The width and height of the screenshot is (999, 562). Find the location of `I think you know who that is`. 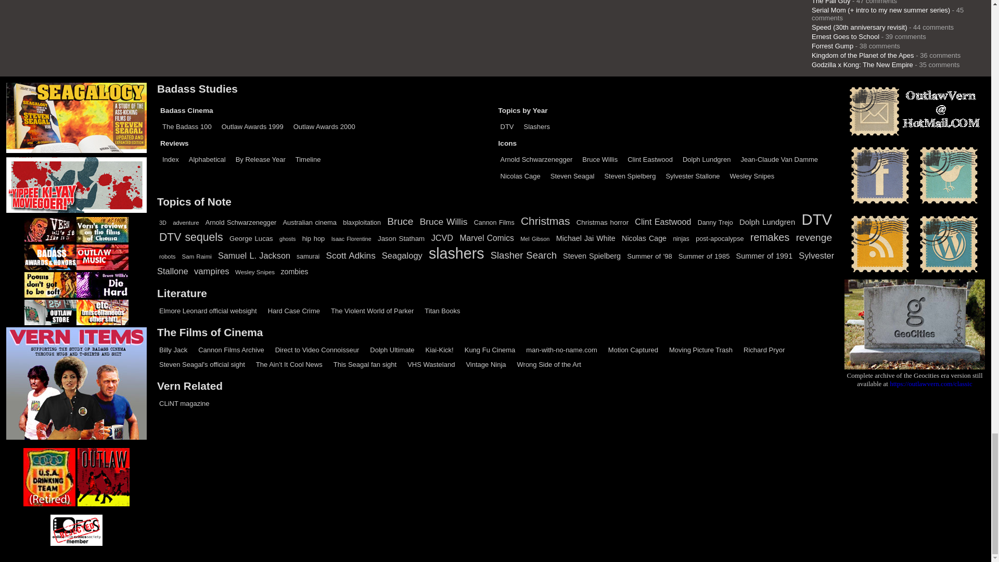

I think you know who that is is located at coordinates (208, 310).